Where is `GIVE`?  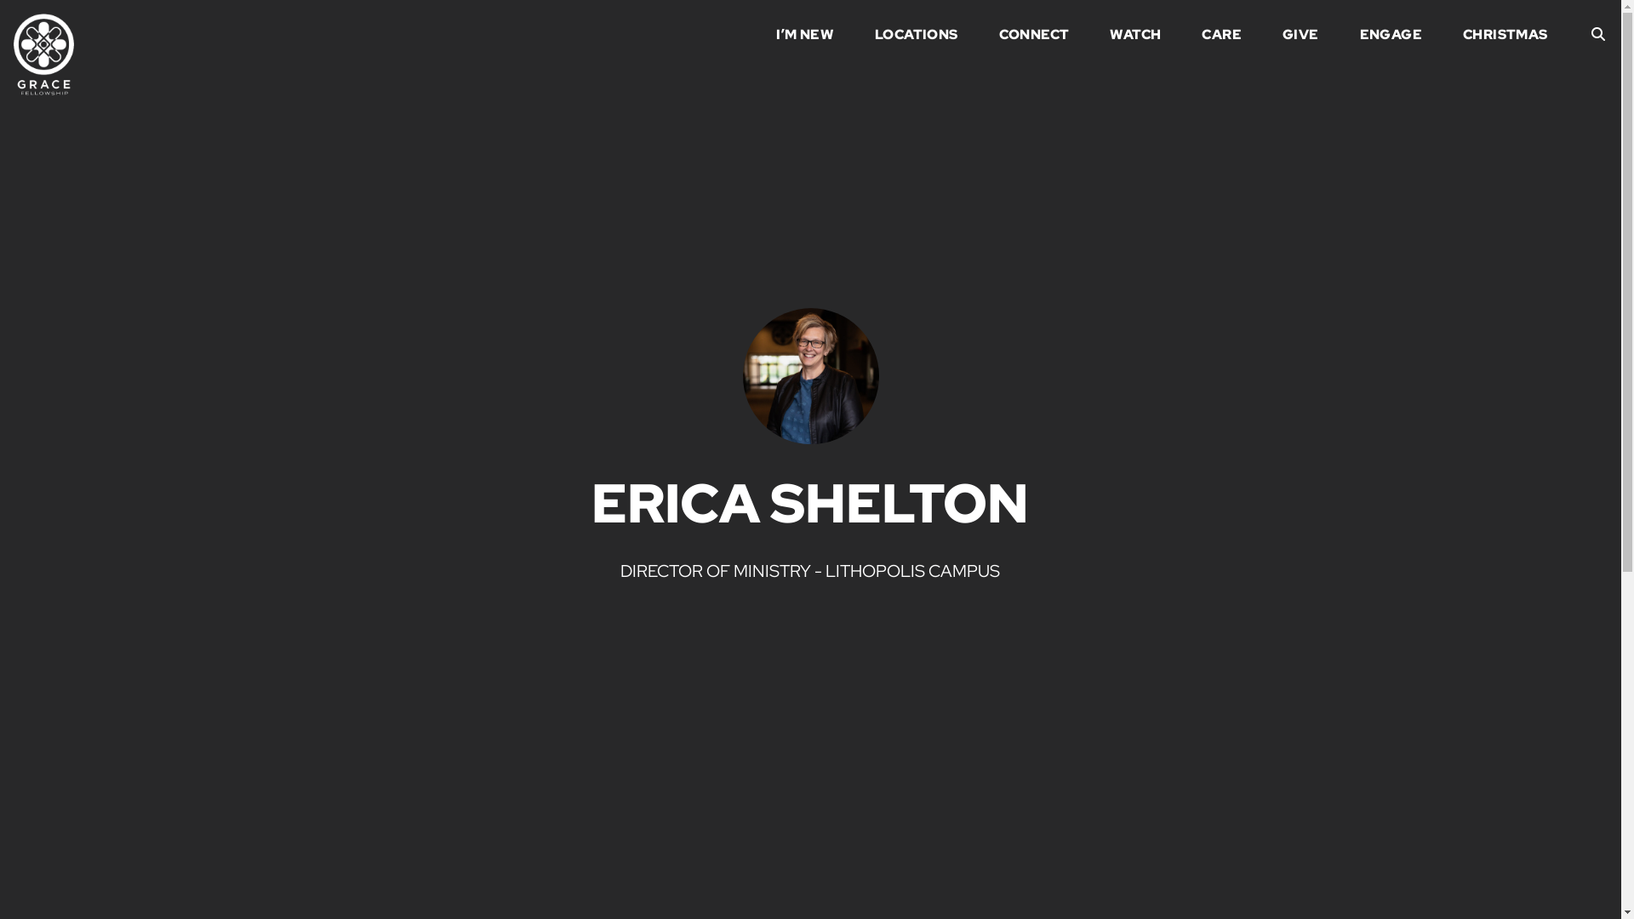
GIVE is located at coordinates (1300, 37).